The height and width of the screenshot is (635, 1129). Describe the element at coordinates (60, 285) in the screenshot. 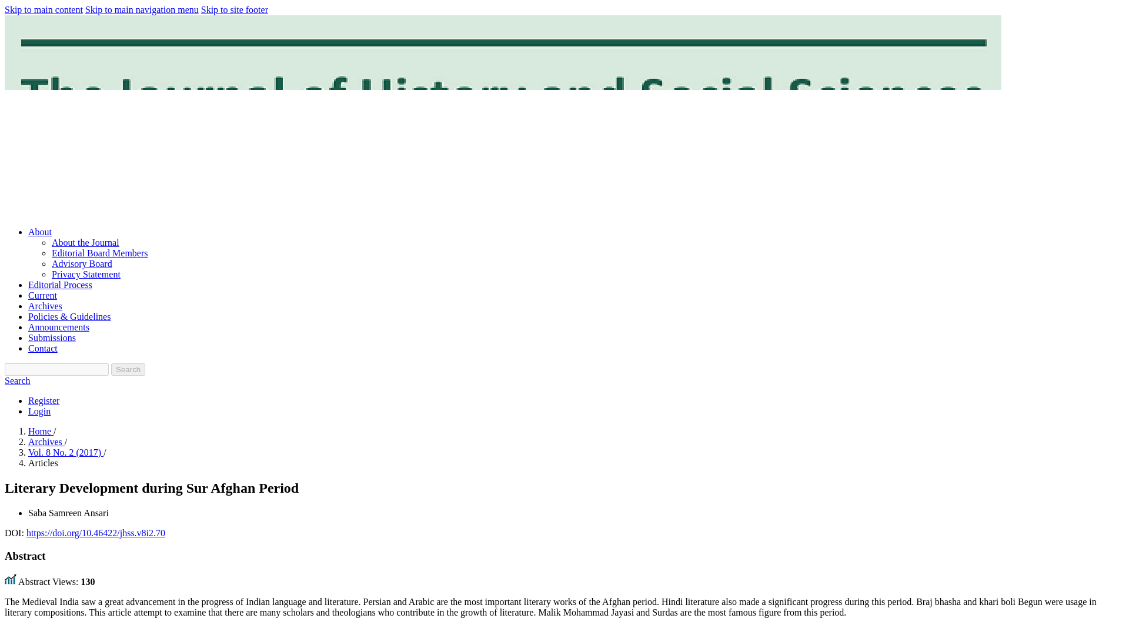

I see `Editorial Process` at that location.